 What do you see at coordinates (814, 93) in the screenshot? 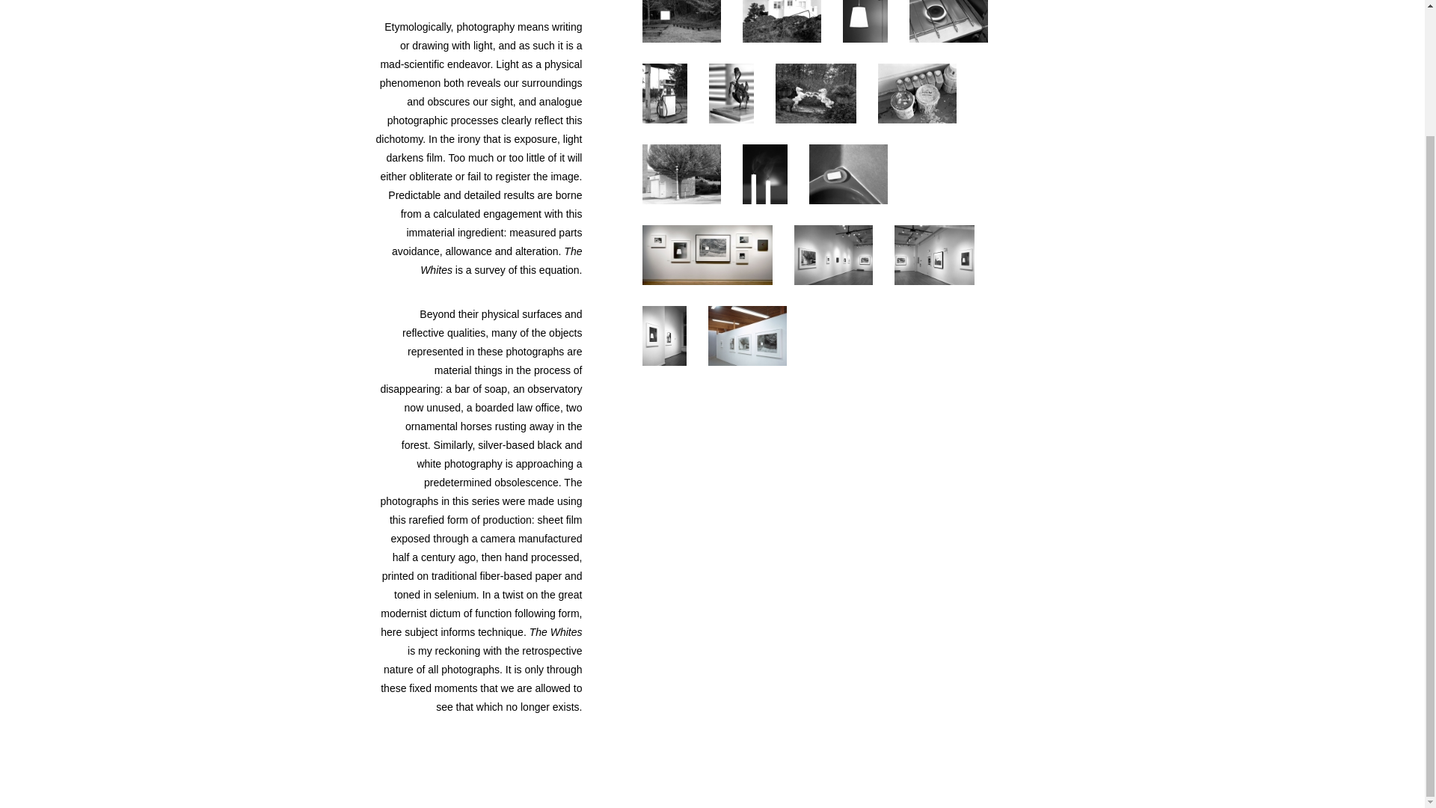
I see `07` at bounding box center [814, 93].